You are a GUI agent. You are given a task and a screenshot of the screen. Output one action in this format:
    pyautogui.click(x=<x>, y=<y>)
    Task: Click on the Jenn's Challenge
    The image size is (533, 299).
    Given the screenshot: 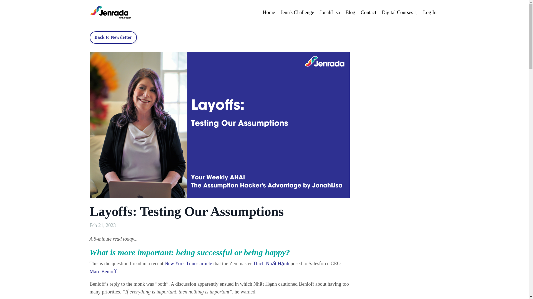 What is the action you would take?
    pyautogui.click(x=298, y=13)
    